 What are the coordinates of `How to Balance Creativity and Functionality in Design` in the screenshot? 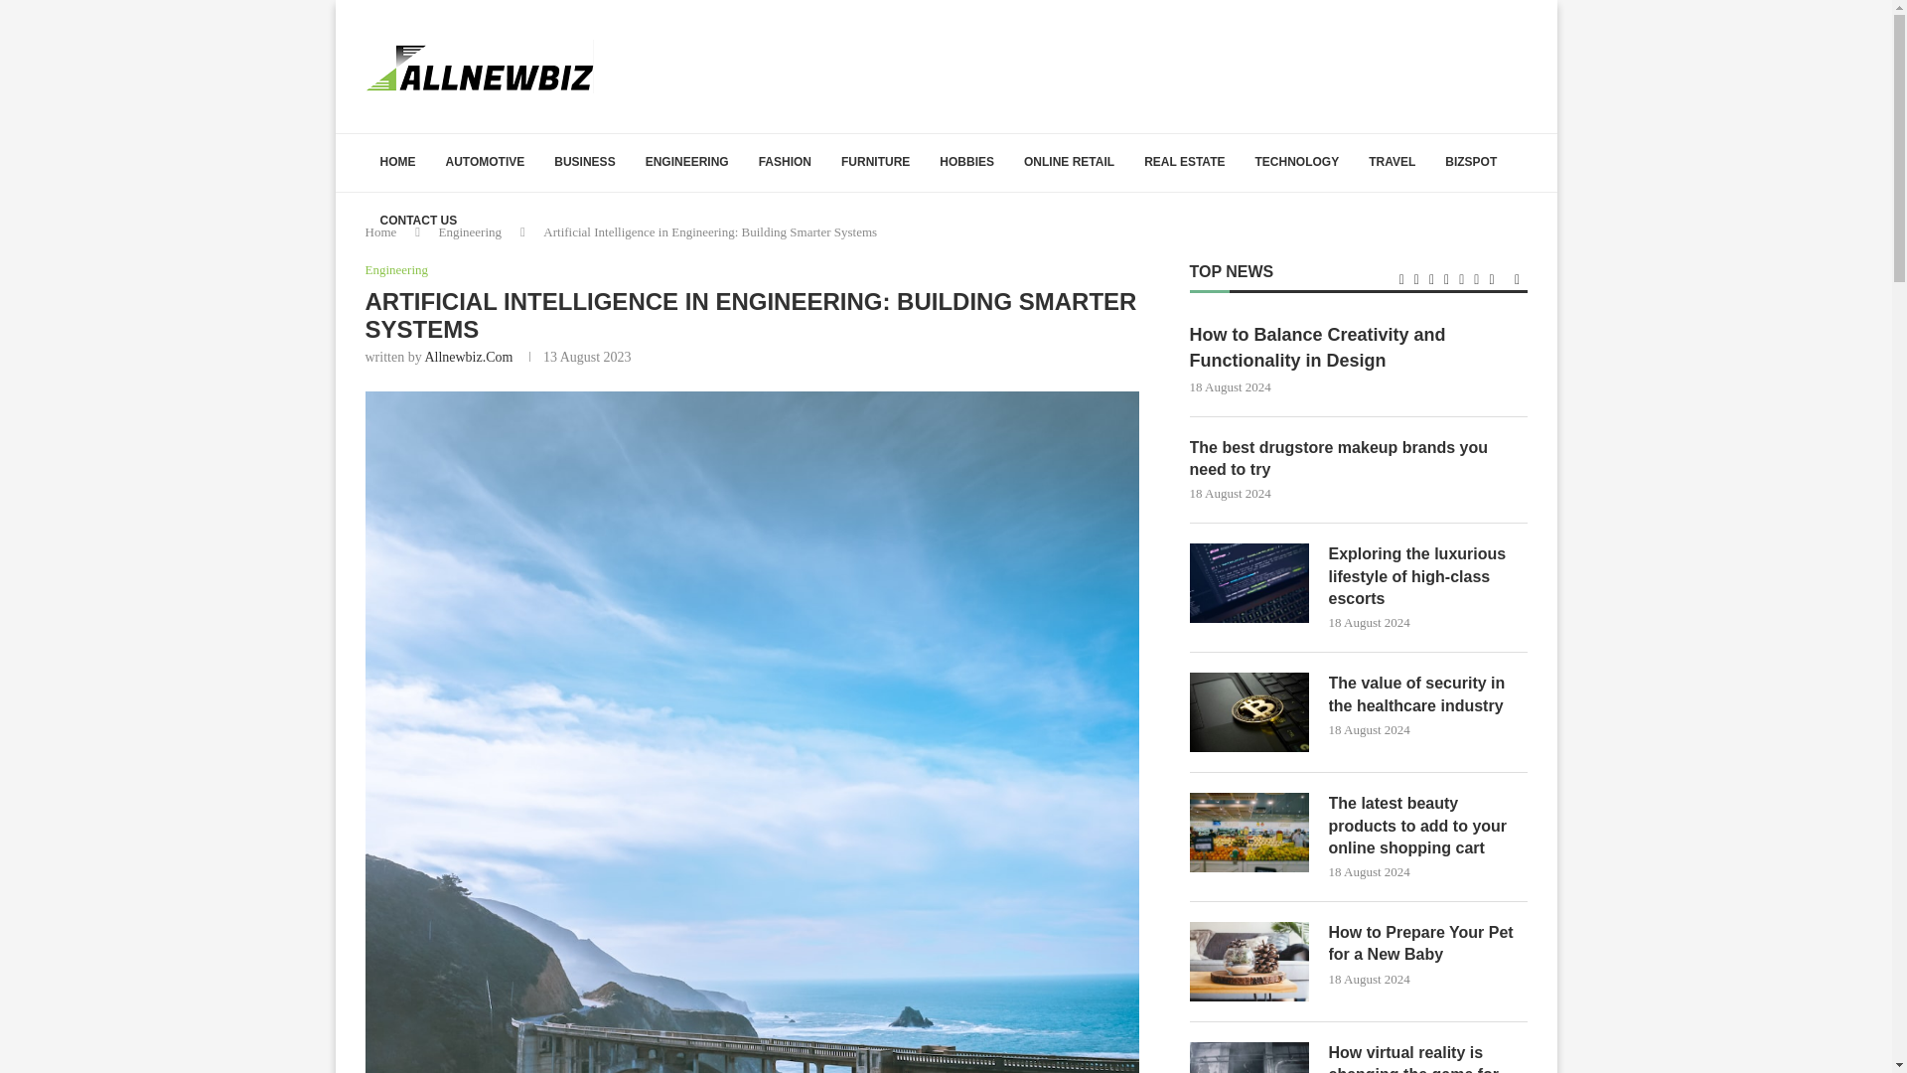 It's located at (1359, 348).